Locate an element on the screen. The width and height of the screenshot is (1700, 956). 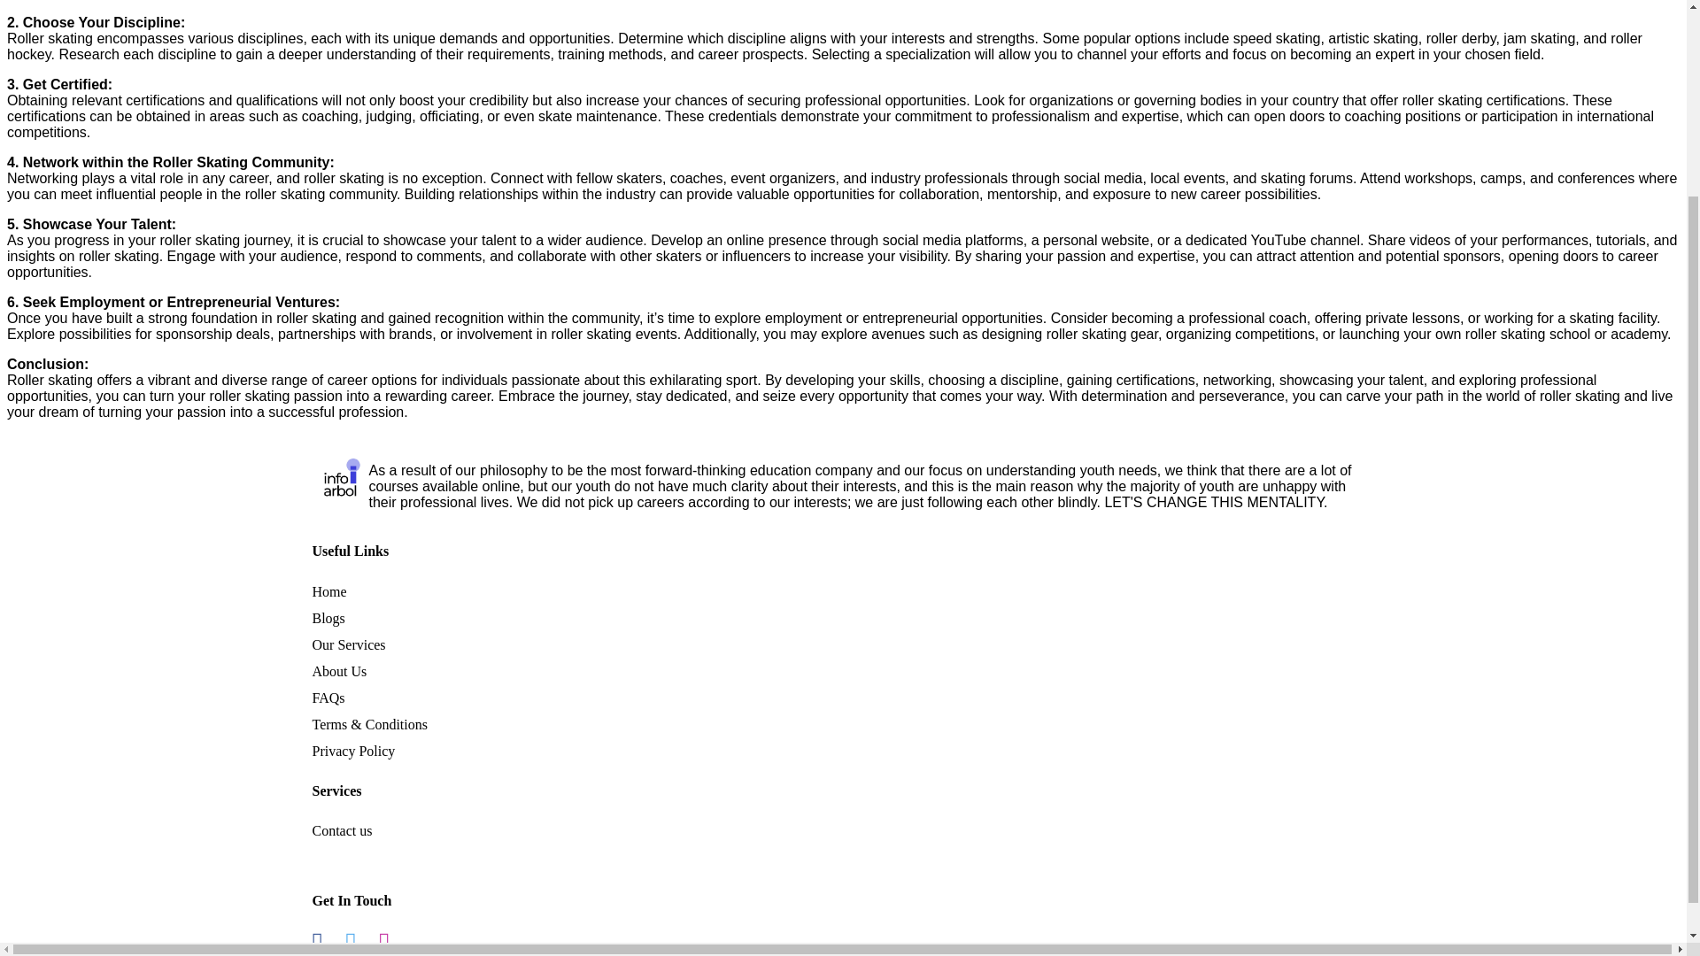
Blogs is located at coordinates (328, 618).